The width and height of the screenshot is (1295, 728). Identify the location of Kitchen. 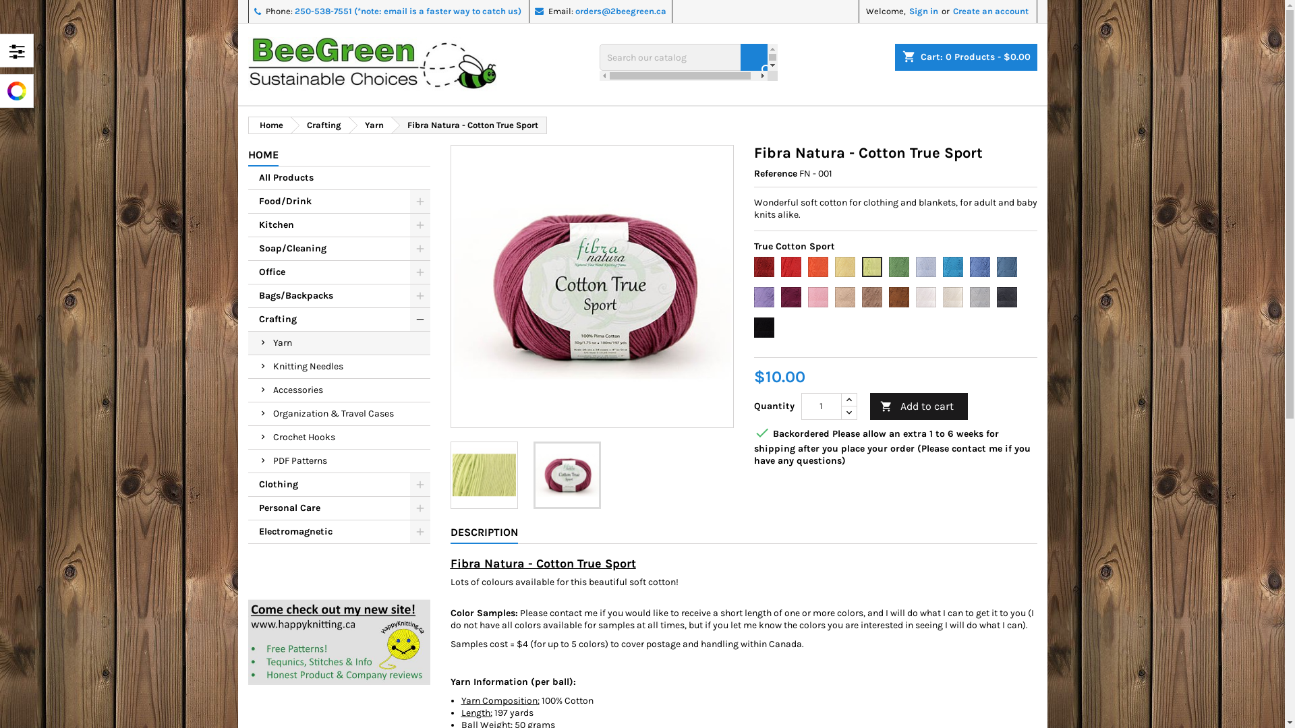
(339, 225).